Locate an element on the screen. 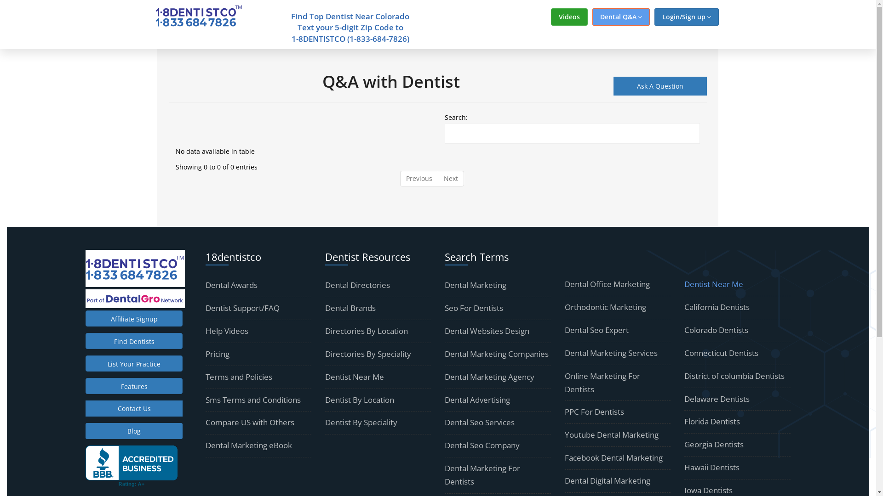  Dental Marketing For Dentists is located at coordinates (482, 475).